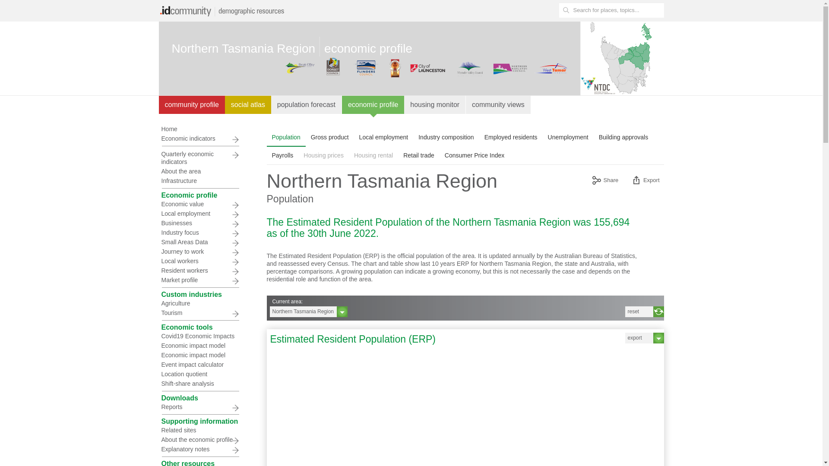 Image resolution: width=829 pixels, height=466 pixels. Describe the element at coordinates (200, 181) in the screenshot. I see `Infrastructure` at that location.